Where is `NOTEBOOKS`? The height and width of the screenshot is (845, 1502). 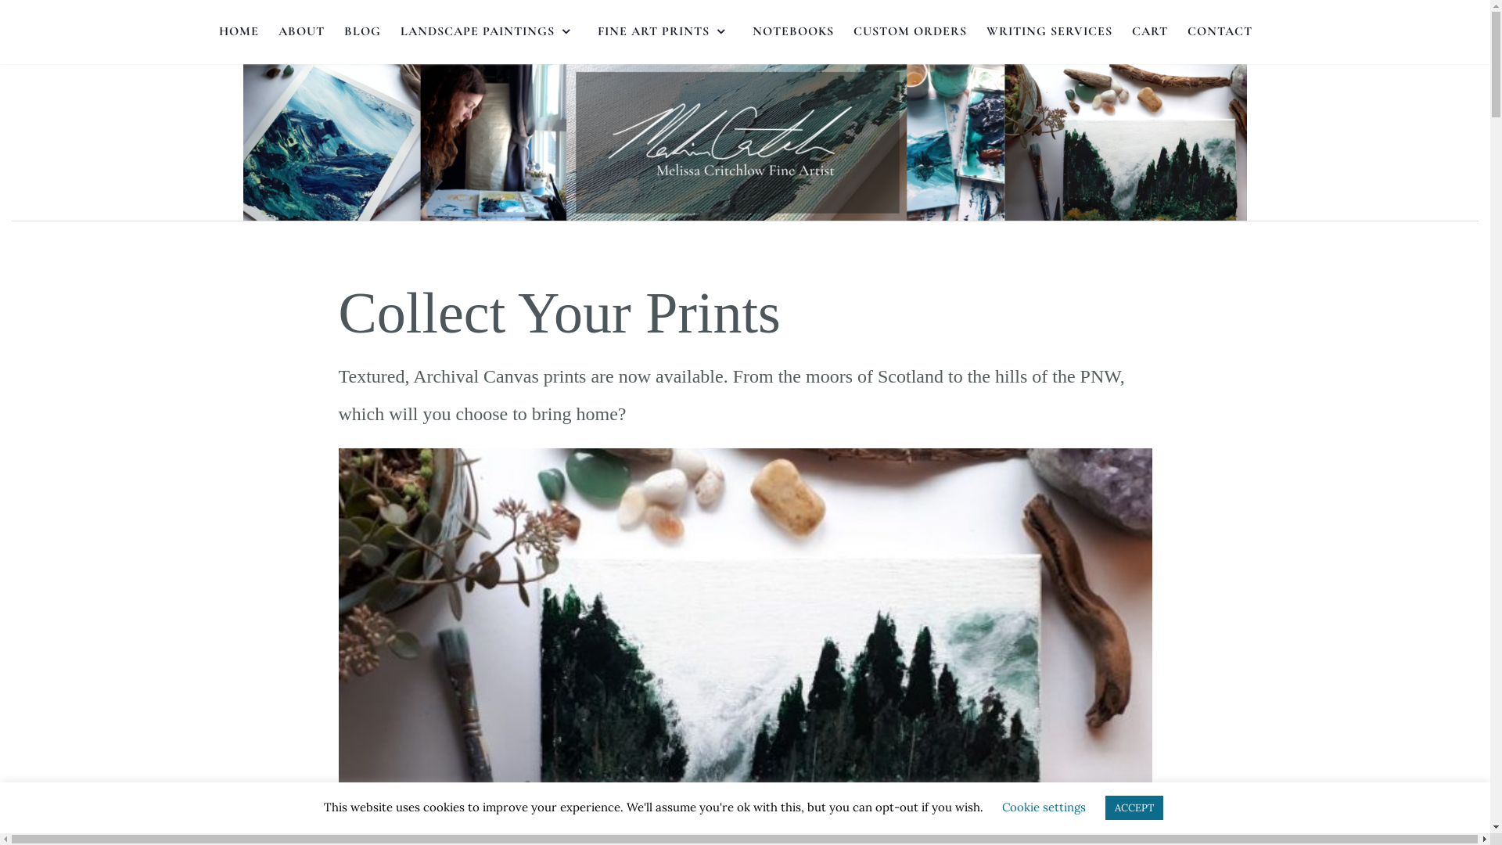
NOTEBOOKS is located at coordinates (793, 32).